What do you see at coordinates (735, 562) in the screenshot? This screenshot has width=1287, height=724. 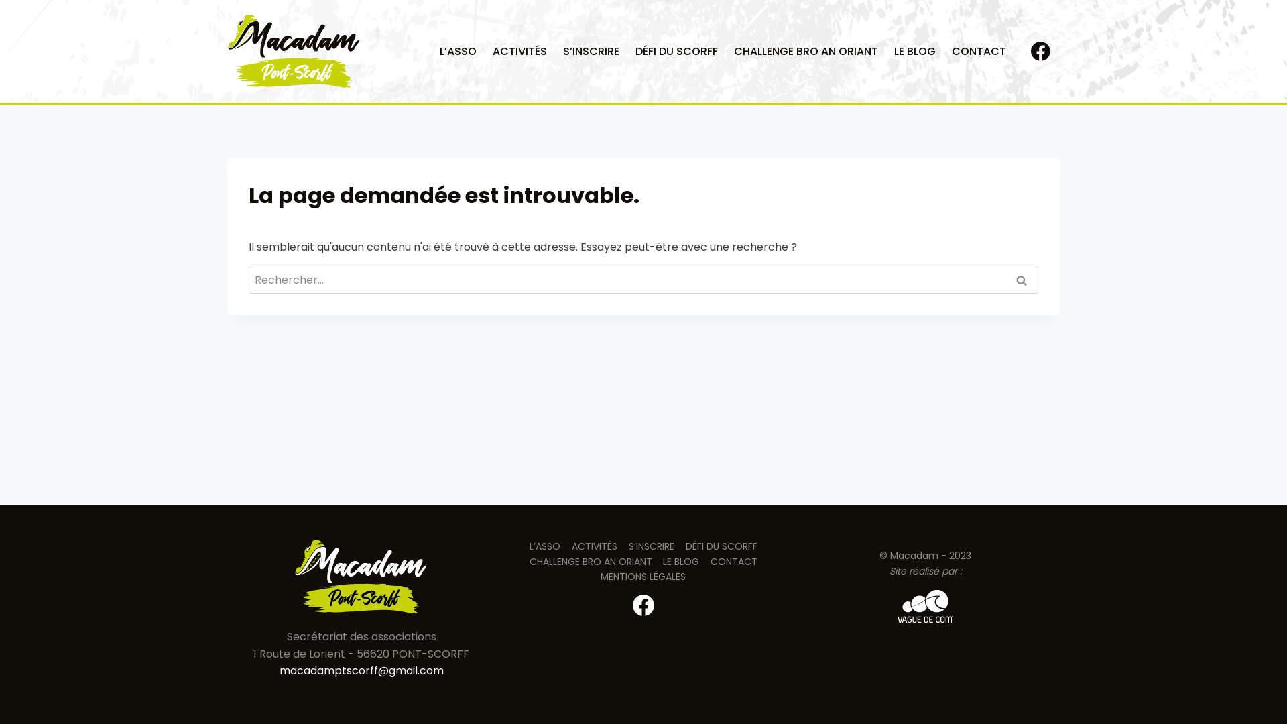 I see `CONTACT` at bounding box center [735, 562].